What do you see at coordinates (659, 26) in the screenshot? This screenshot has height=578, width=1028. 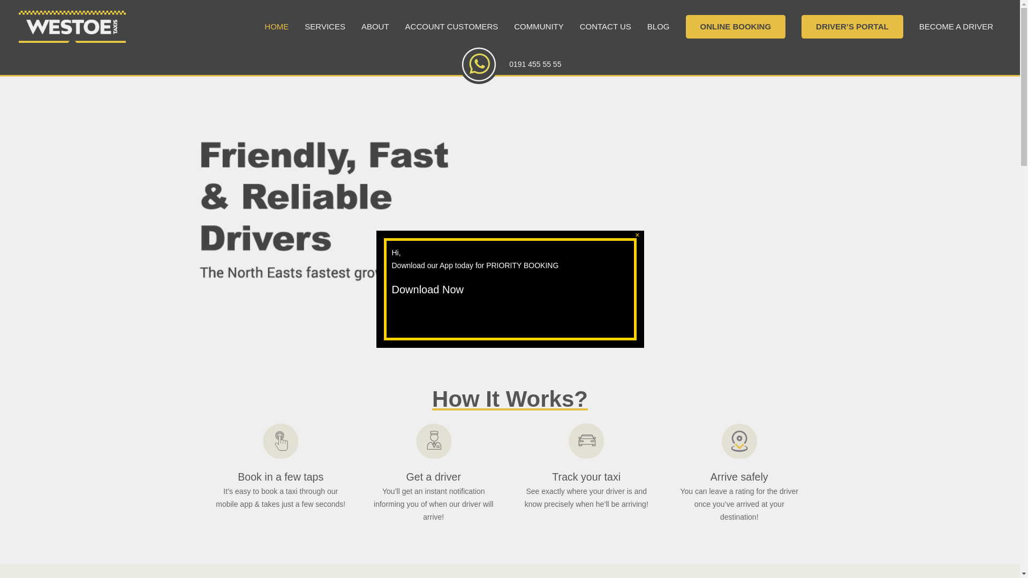 I see `BLOG` at bounding box center [659, 26].